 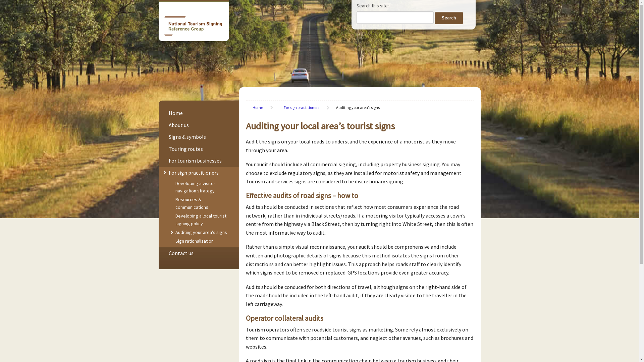 What do you see at coordinates (192, 203) in the screenshot?
I see `Resources & communications` at bounding box center [192, 203].